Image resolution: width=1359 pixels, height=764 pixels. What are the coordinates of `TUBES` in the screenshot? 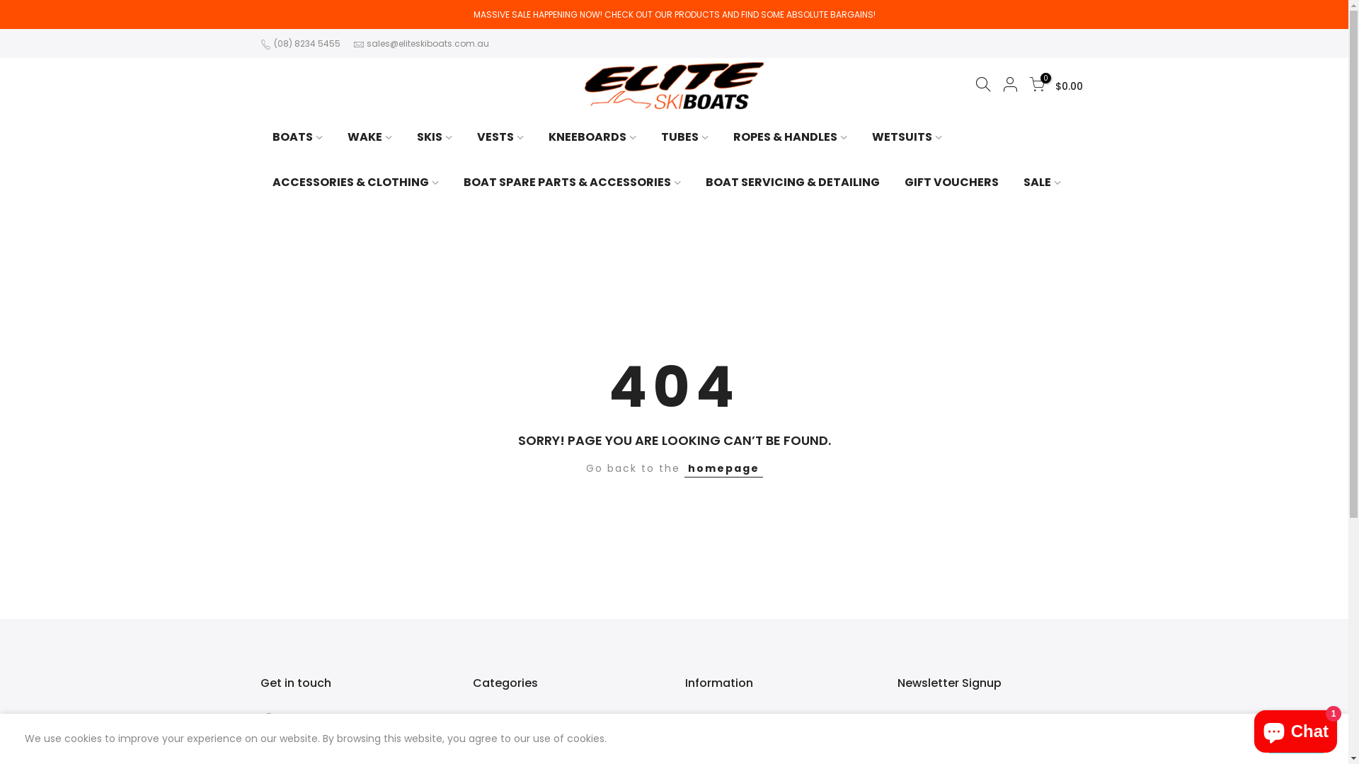 It's located at (684, 137).